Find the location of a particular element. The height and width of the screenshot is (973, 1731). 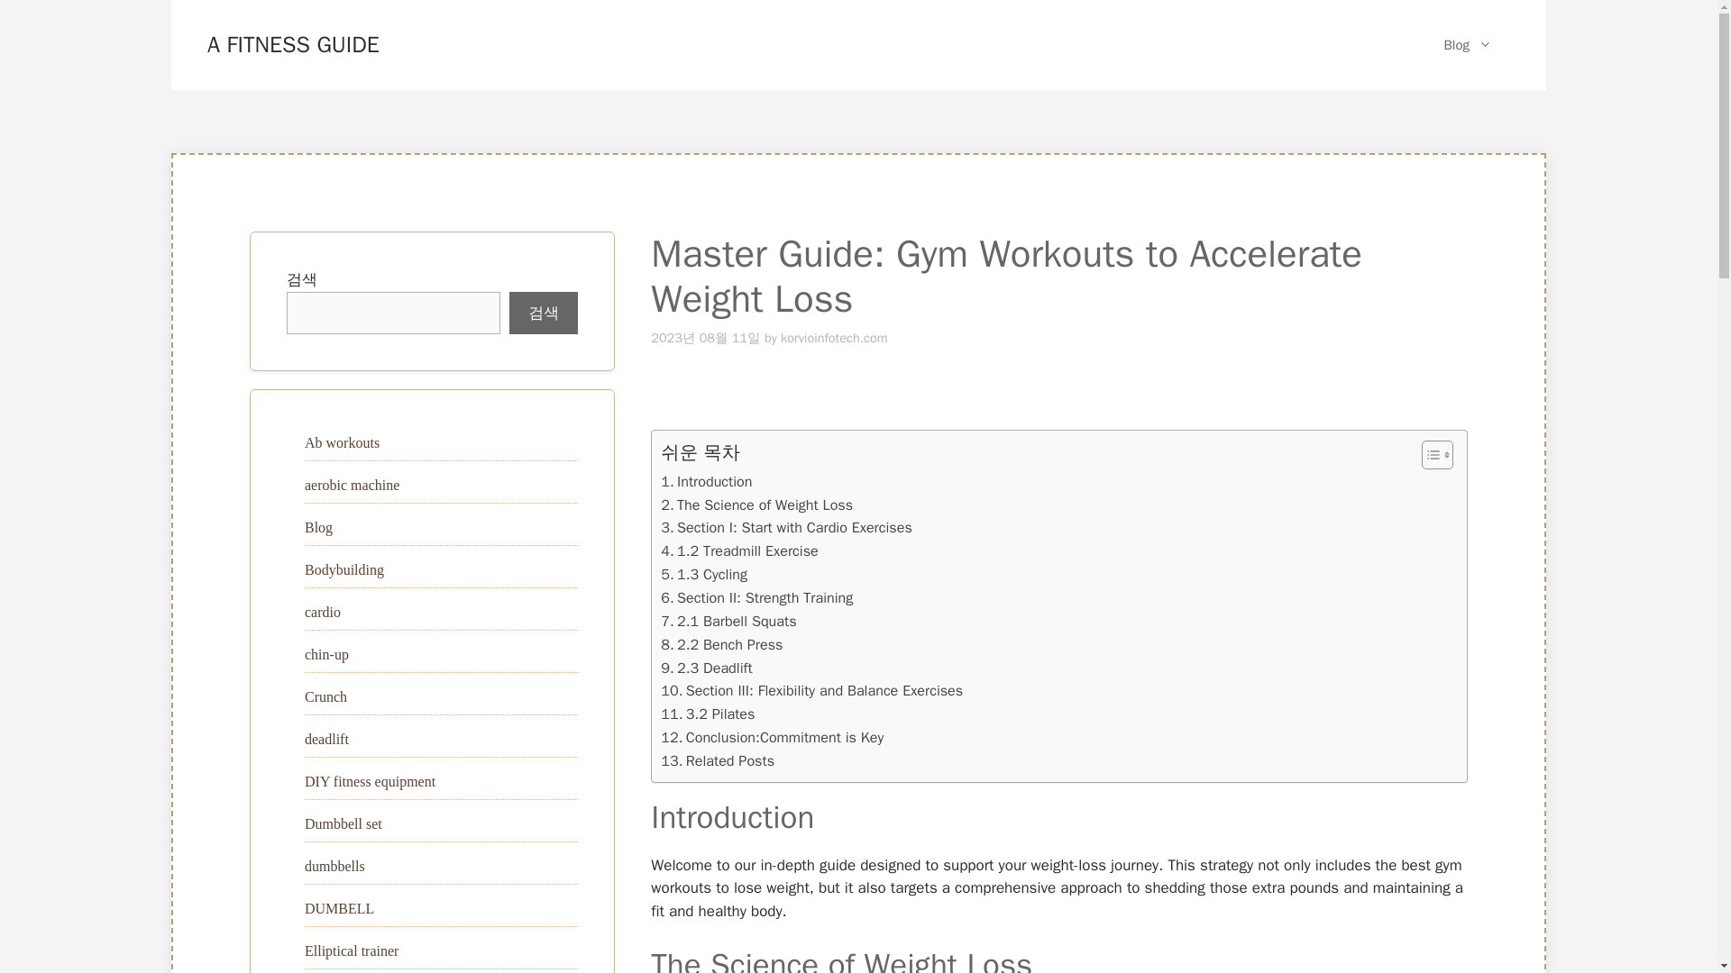

2.3 Deadlift is located at coordinates (706, 668).